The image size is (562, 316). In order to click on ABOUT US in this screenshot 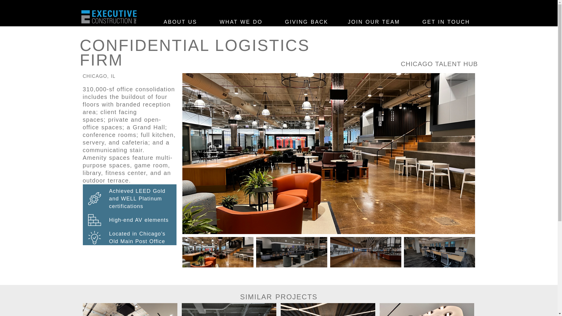, I will do `click(181, 22)`.